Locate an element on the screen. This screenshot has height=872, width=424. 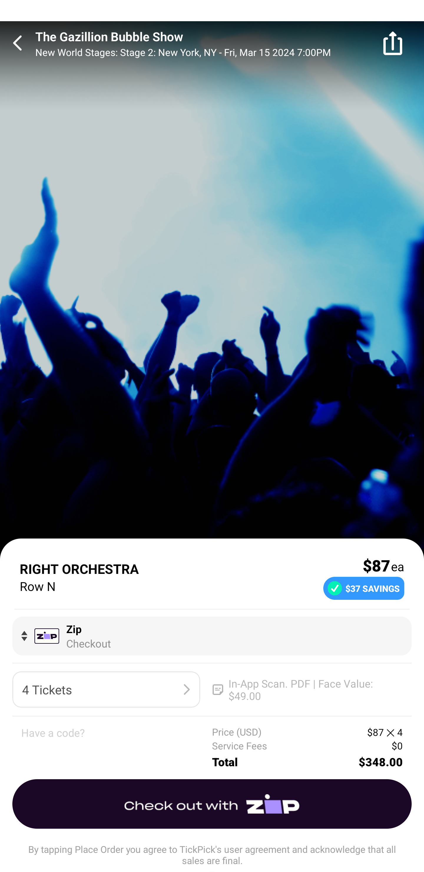
In-App Scan. PDF | Face Value: $49.00 is located at coordinates (307, 689).